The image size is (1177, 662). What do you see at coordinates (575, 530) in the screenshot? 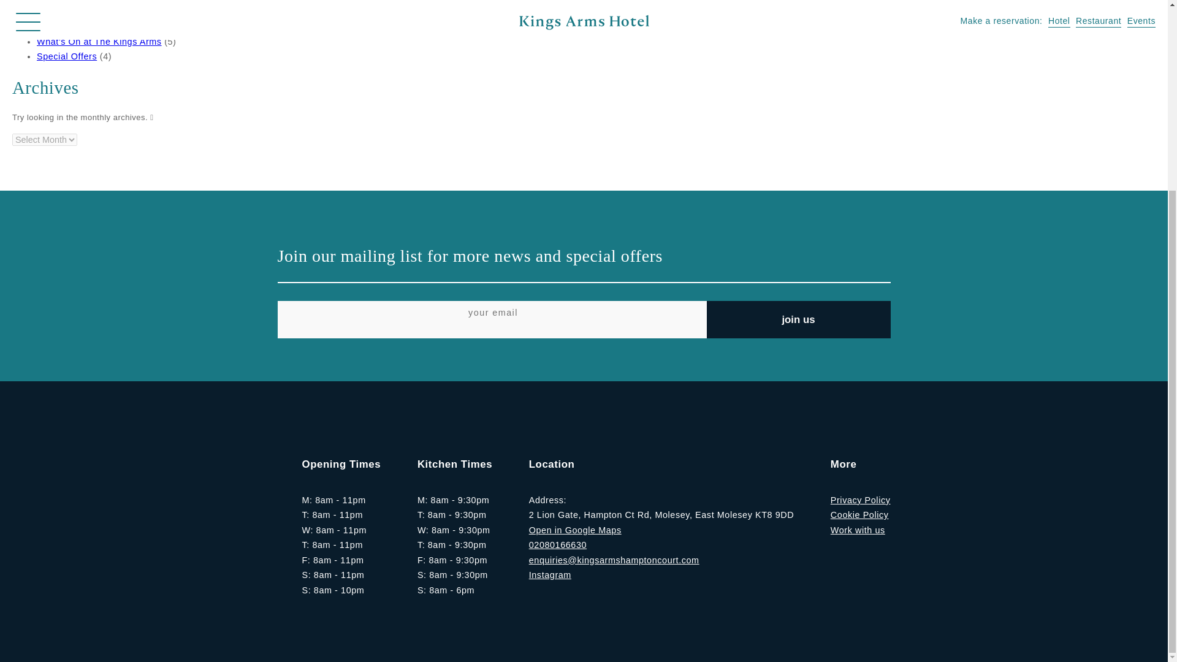
I see `Open in Google Maps` at bounding box center [575, 530].